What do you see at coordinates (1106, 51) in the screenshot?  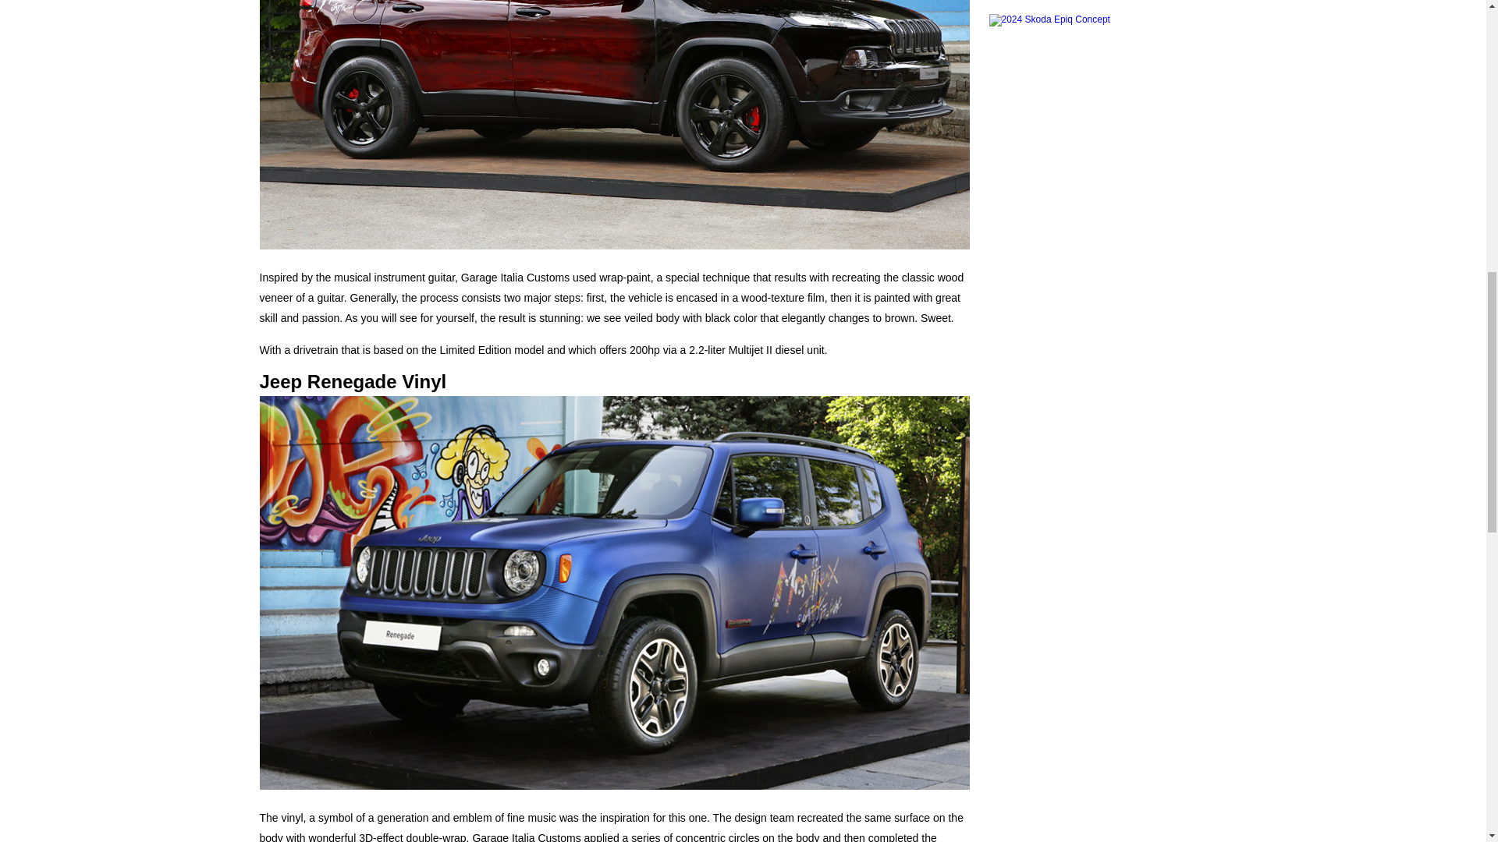 I see `Skoda Epiq Concept` at bounding box center [1106, 51].